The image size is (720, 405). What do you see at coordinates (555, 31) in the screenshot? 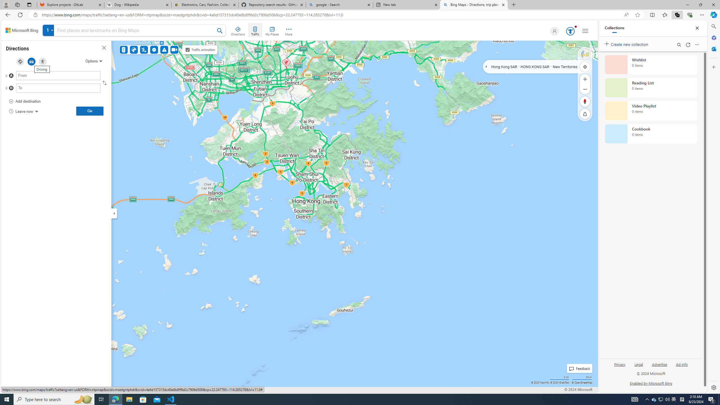
I see `Default Profile Picture` at bounding box center [555, 31].